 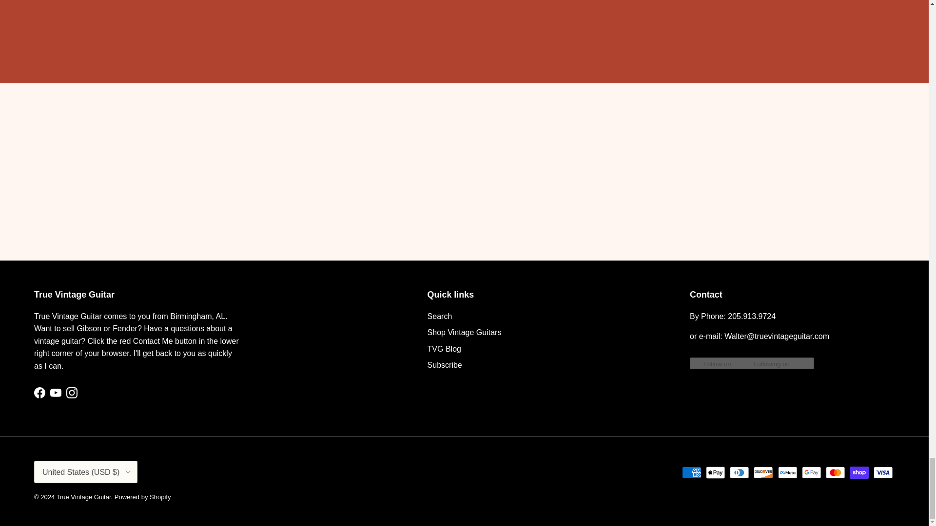 What do you see at coordinates (787, 472) in the screenshot?
I see `Meta Pay` at bounding box center [787, 472].